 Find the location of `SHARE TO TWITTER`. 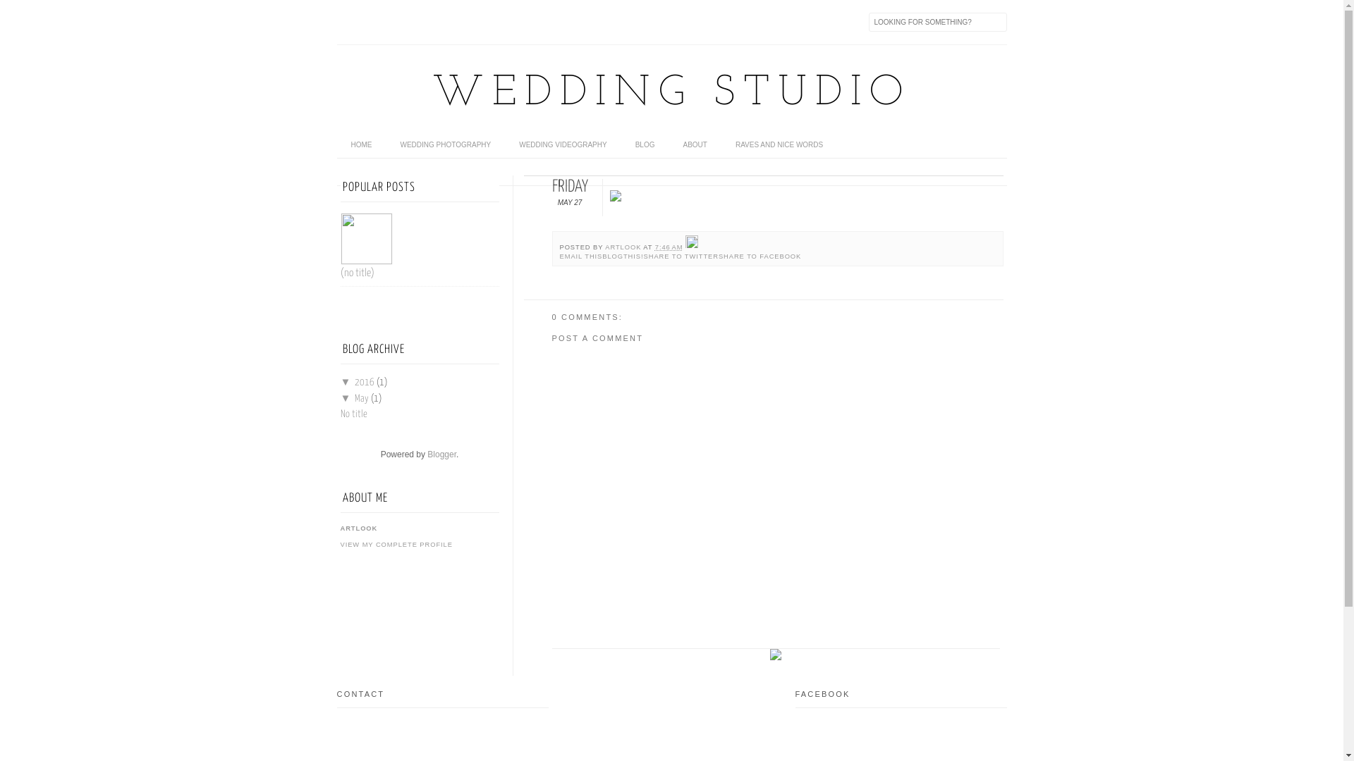

SHARE TO TWITTER is located at coordinates (681, 256).